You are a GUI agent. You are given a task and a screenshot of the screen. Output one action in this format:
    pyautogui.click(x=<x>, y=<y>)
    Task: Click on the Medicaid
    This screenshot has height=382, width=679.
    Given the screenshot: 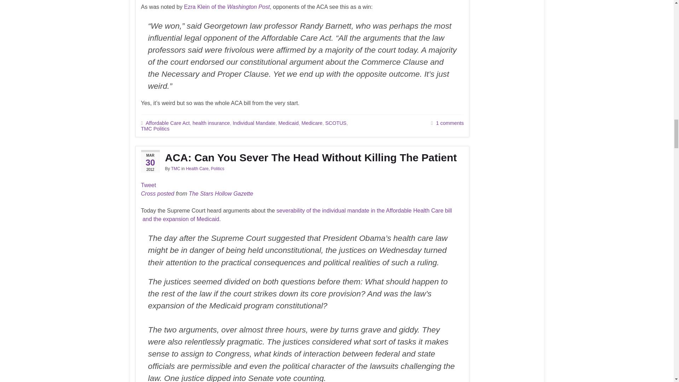 What is the action you would take?
    pyautogui.click(x=289, y=123)
    